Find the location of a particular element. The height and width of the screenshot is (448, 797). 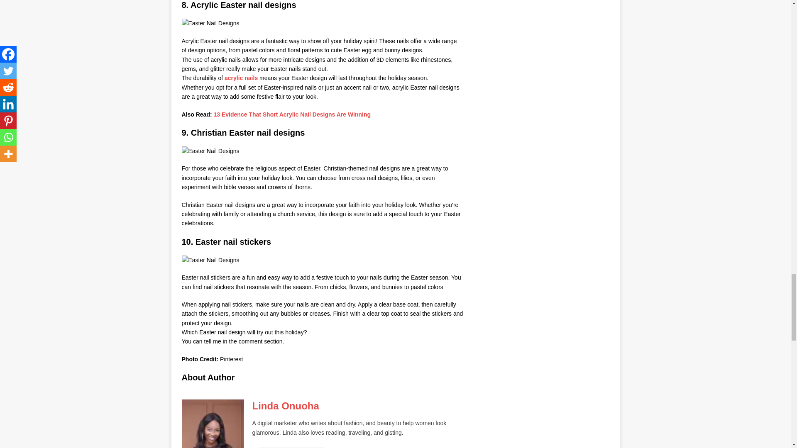

13 Evidence That Short Acrylic Nail Designs Are Winning is located at coordinates (292, 114).